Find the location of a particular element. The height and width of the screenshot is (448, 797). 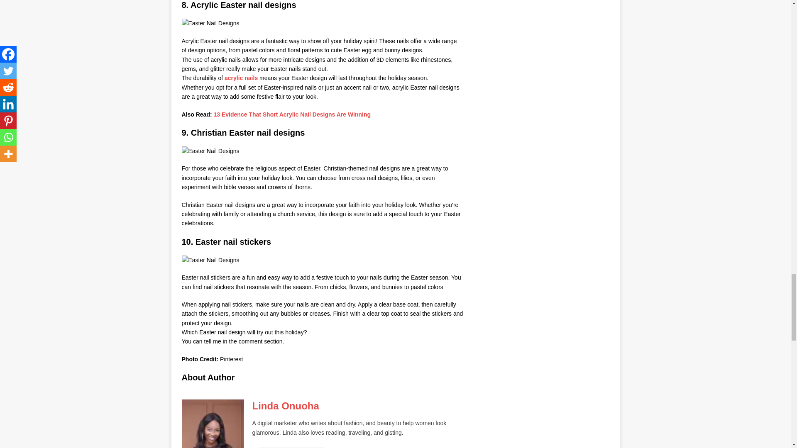

13 Evidence That Short Acrylic Nail Designs Are Winning is located at coordinates (292, 114).